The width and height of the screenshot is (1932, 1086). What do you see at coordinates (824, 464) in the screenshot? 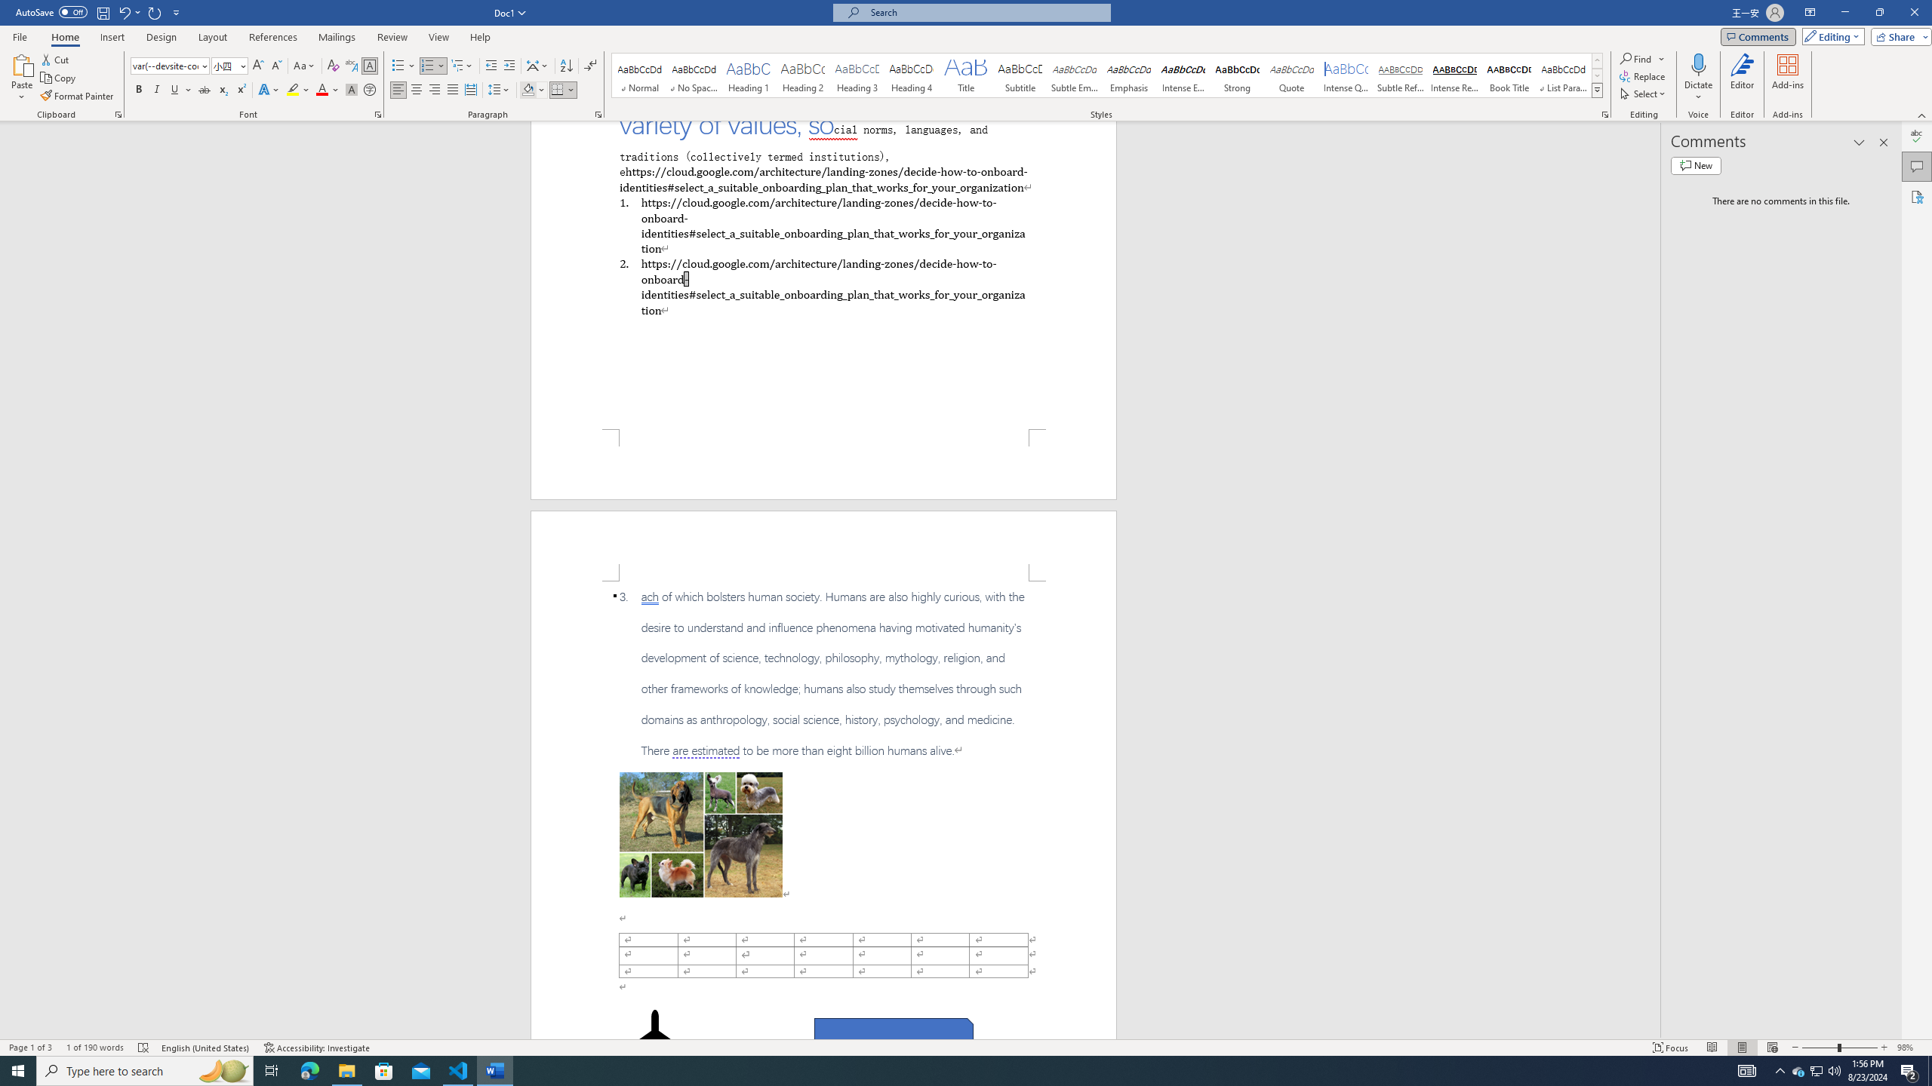
I see `Footer -Section 1-` at bounding box center [824, 464].